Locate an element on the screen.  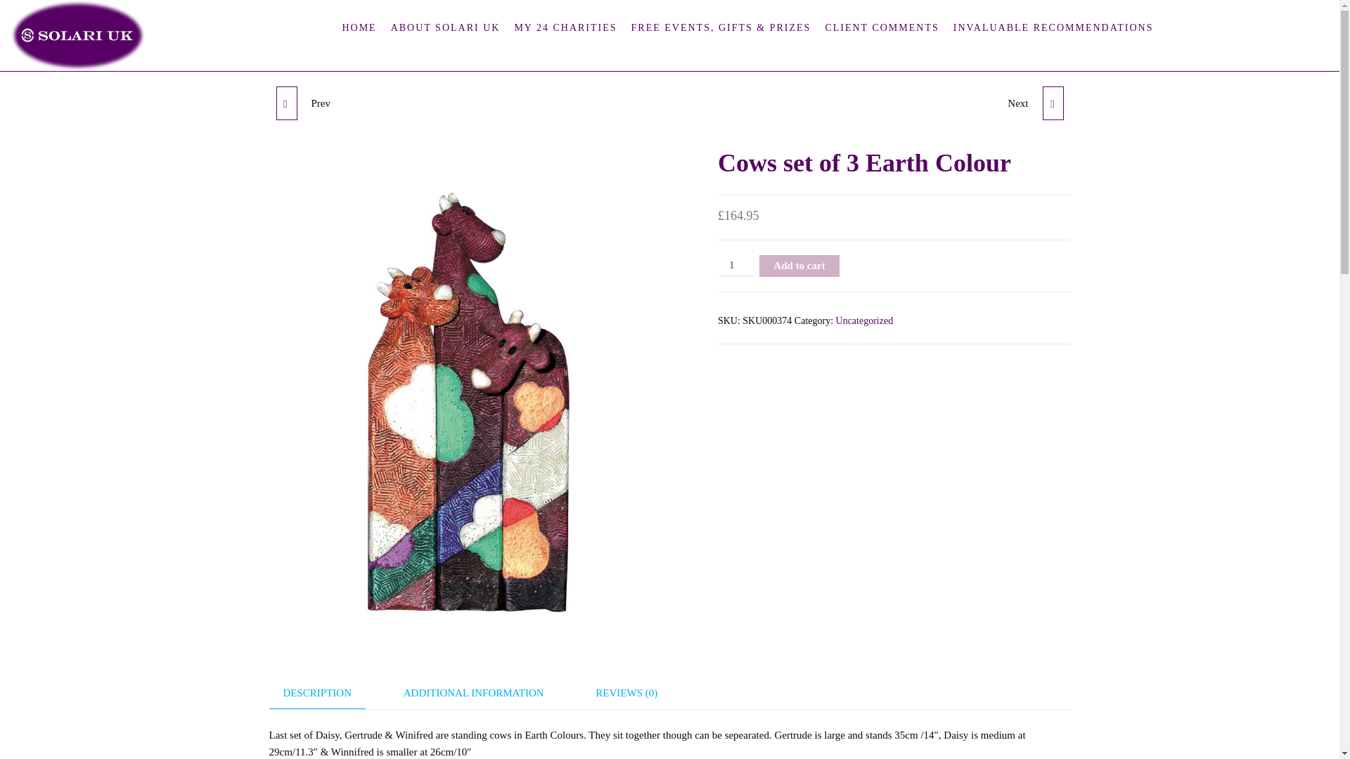
About Solari UK is located at coordinates (445, 28).